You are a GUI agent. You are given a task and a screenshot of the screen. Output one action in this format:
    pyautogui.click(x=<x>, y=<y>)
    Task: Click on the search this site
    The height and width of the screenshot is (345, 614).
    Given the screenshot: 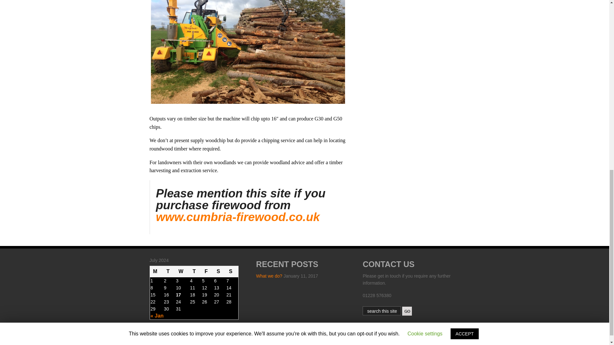 What is the action you would take?
    pyautogui.click(x=382, y=311)
    